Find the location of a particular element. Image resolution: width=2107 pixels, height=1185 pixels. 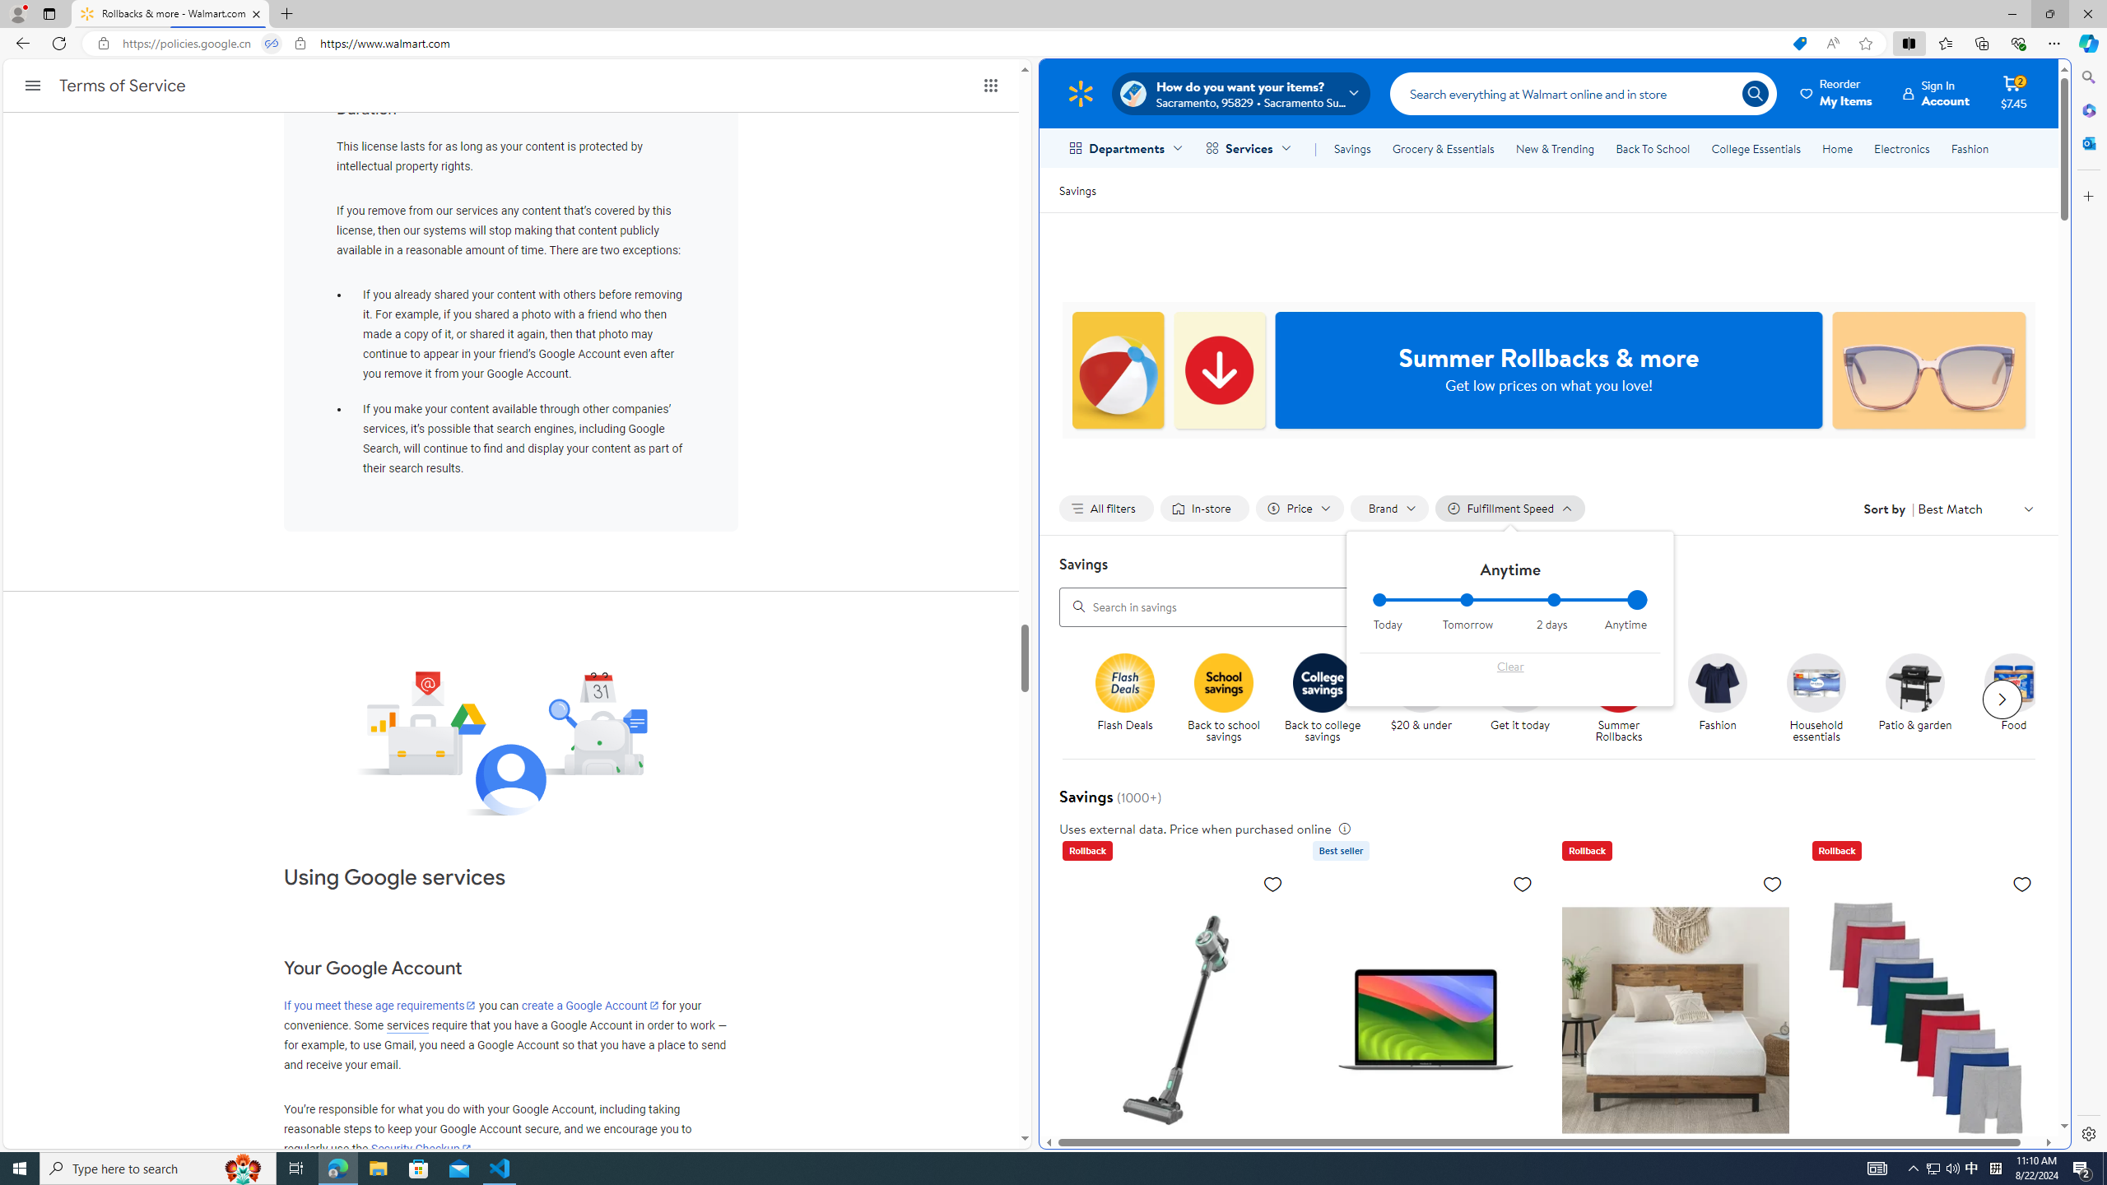

Get it today is located at coordinates (1526, 699).